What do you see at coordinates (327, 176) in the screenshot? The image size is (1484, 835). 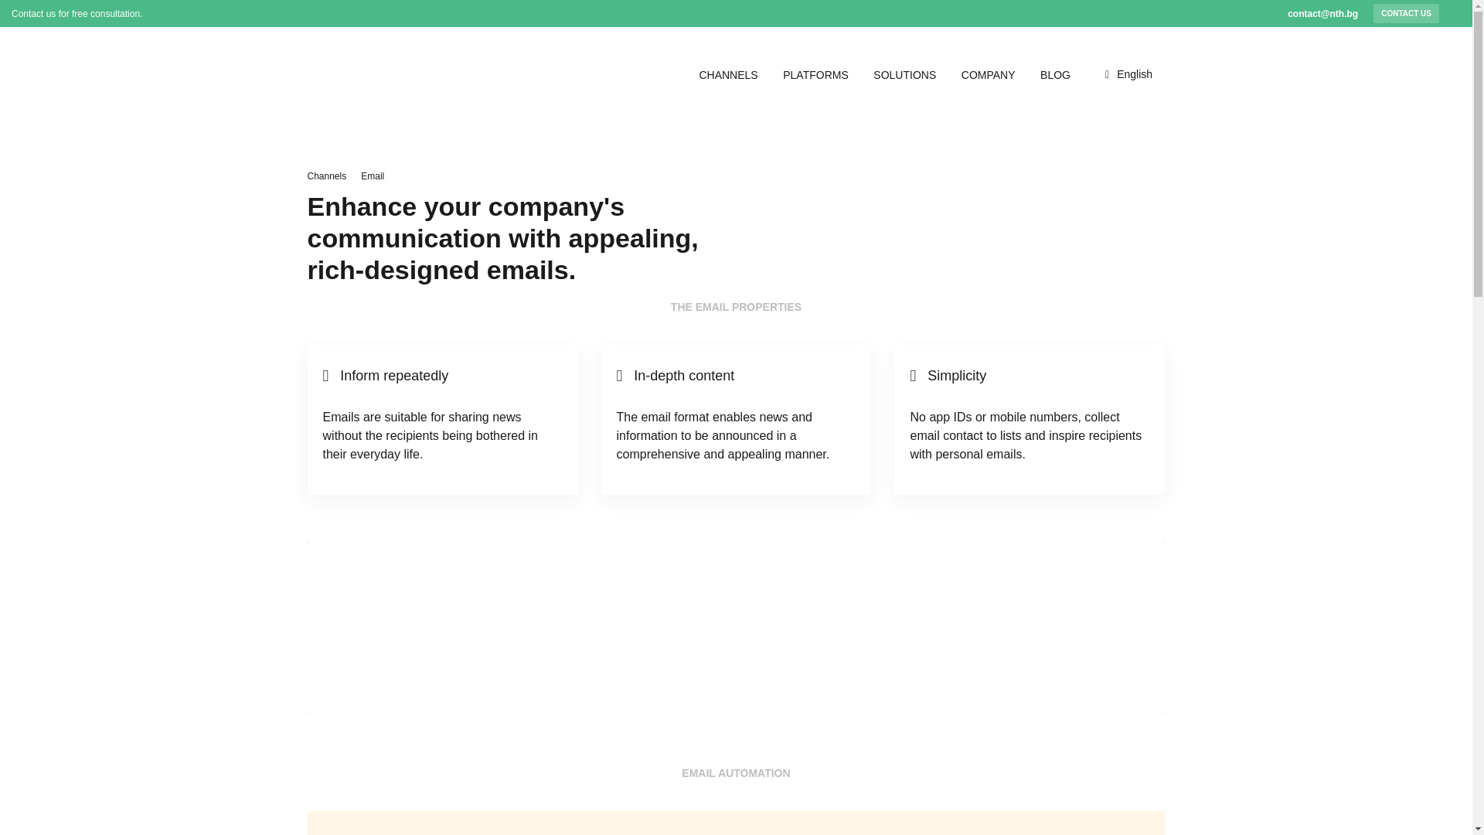 I see `Channels` at bounding box center [327, 176].